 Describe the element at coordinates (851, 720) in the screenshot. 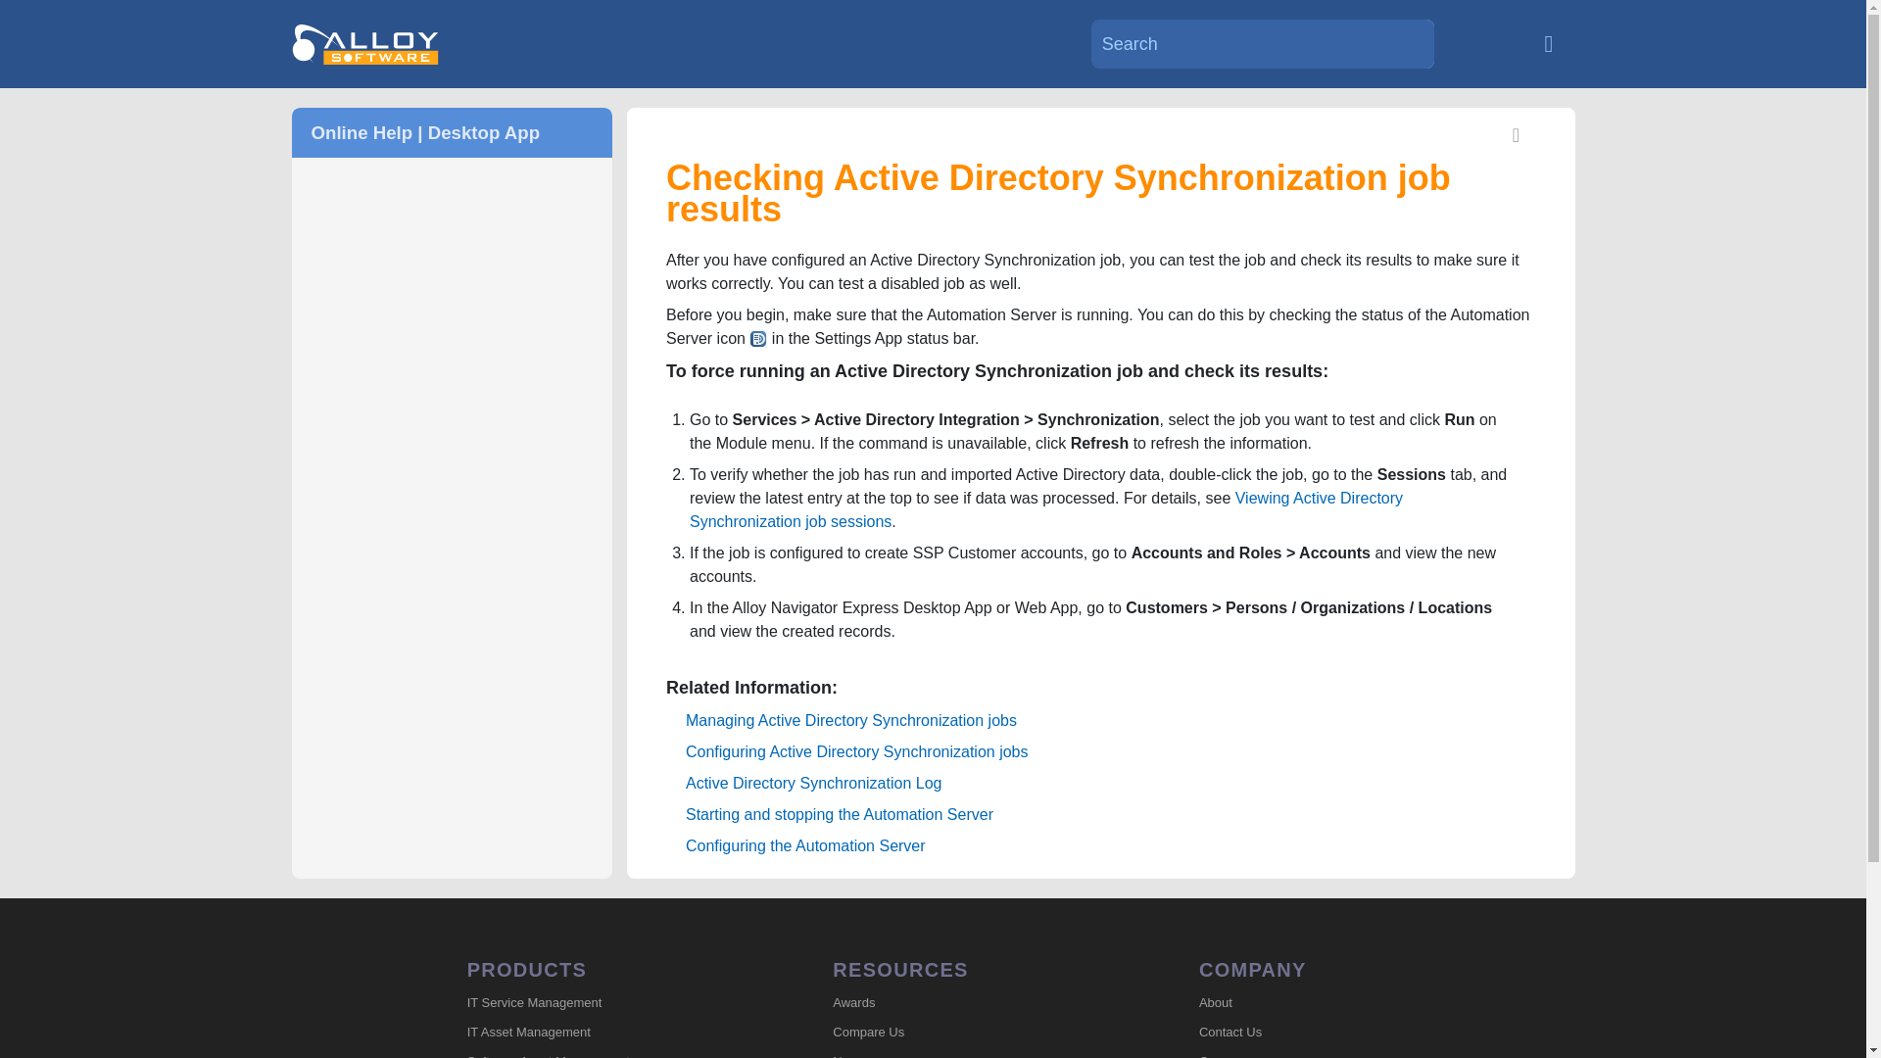

I see `Managing Active Directory Synchronization jobs` at that location.